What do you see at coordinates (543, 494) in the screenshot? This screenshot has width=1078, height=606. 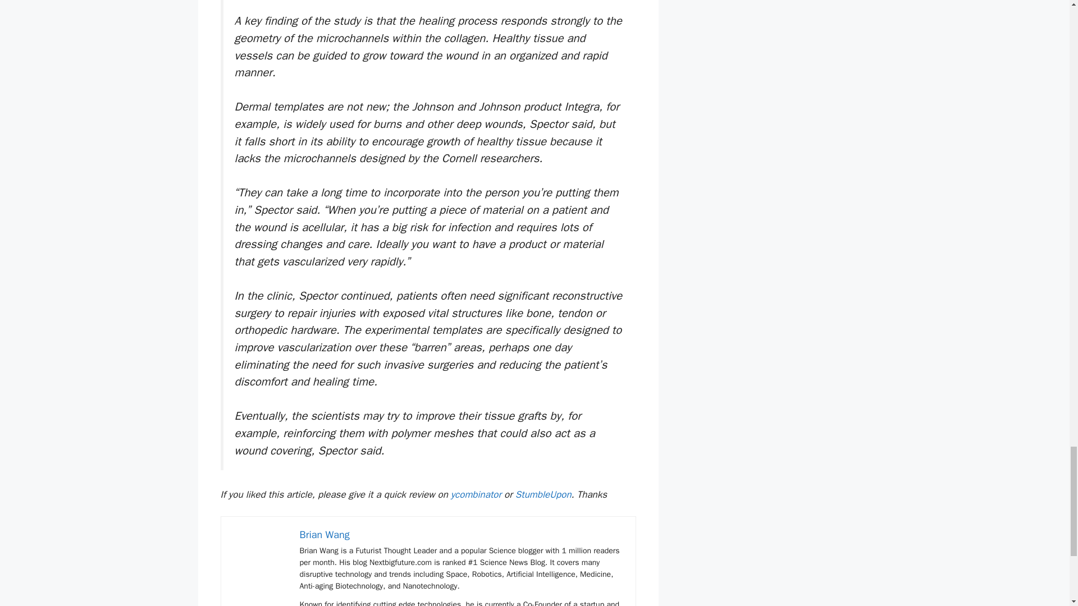 I see `StumbleUpon` at bounding box center [543, 494].